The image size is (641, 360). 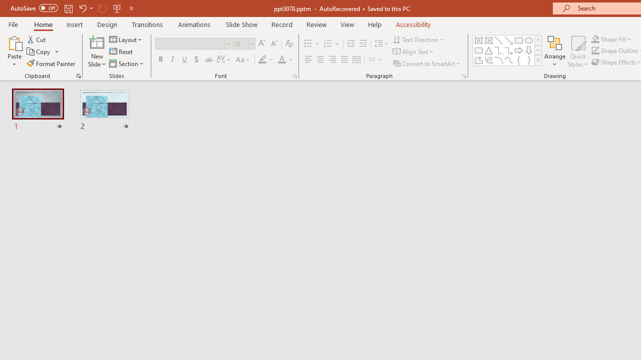 What do you see at coordinates (611, 39) in the screenshot?
I see `Shape Fill` at bounding box center [611, 39].